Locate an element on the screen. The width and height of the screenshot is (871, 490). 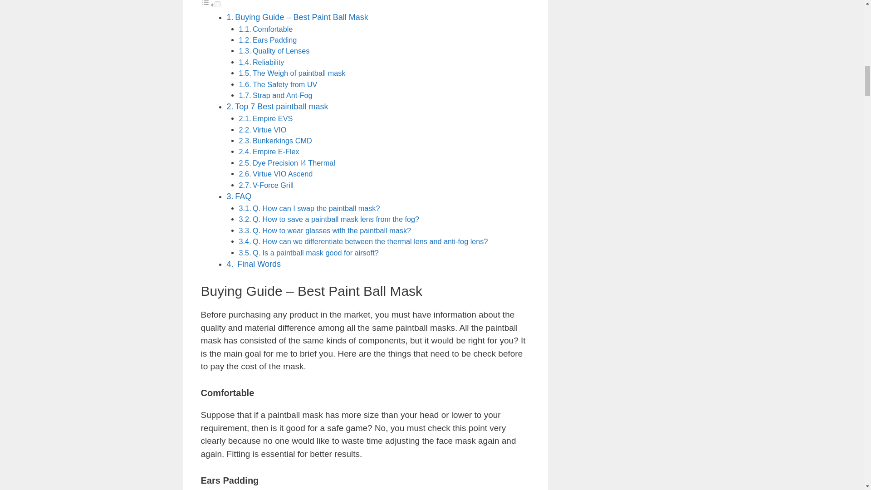
Ears Padding is located at coordinates (274, 40).